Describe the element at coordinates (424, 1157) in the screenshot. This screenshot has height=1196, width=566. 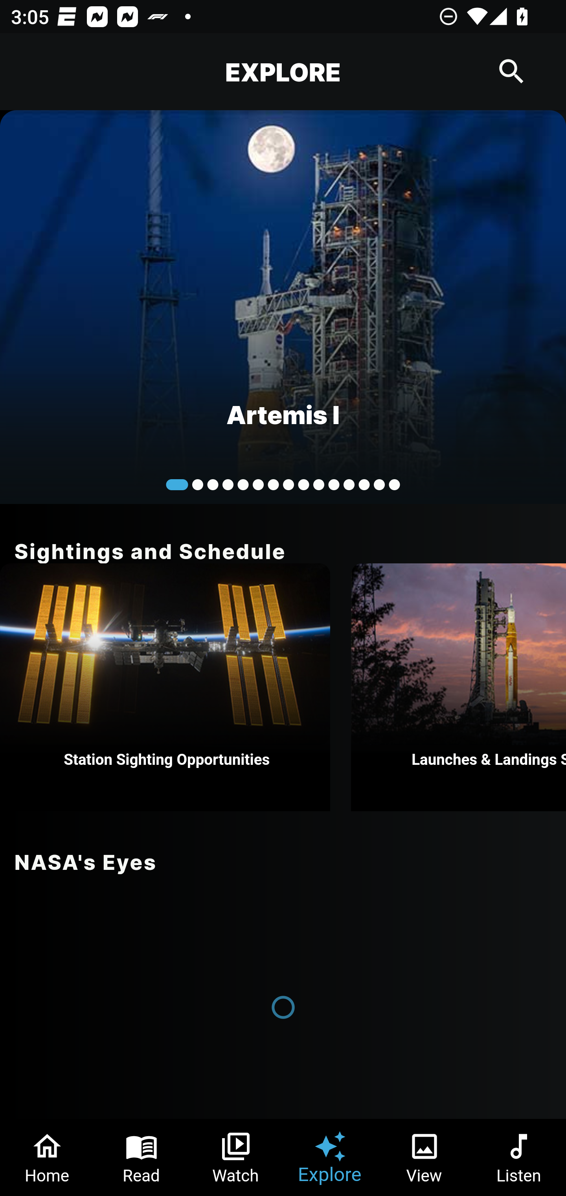
I see `View
Tab 5 of 6` at that location.